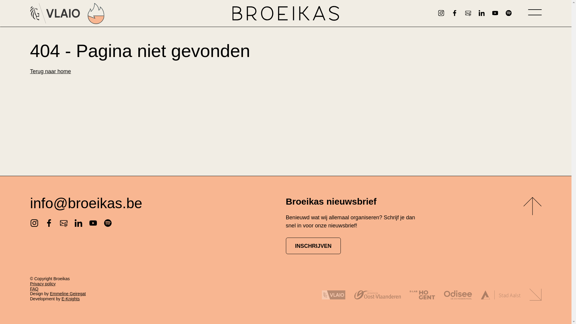  What do you see at coordinates (34, 289) in the screenshot?
I see `FAQ` at bounding box center [34, 289].